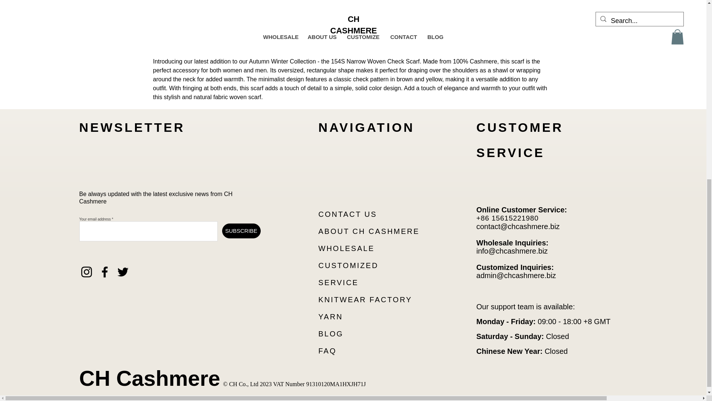 The height and width of the screenshot is (401, 712). Describe the element at coordinates (520, 140) in the screenshot. I see `CUSTOMER SERVICE` at that location.